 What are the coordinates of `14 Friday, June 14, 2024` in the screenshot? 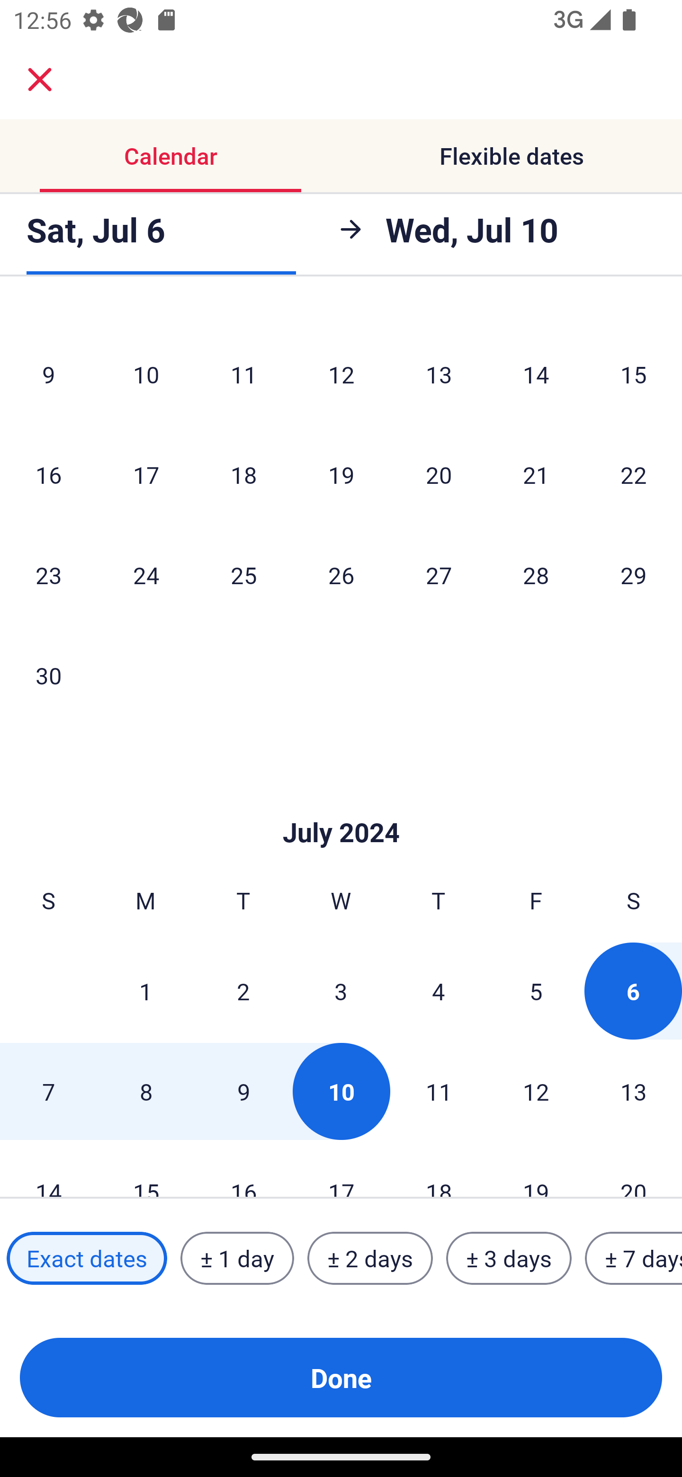 It's located at (536, 374).